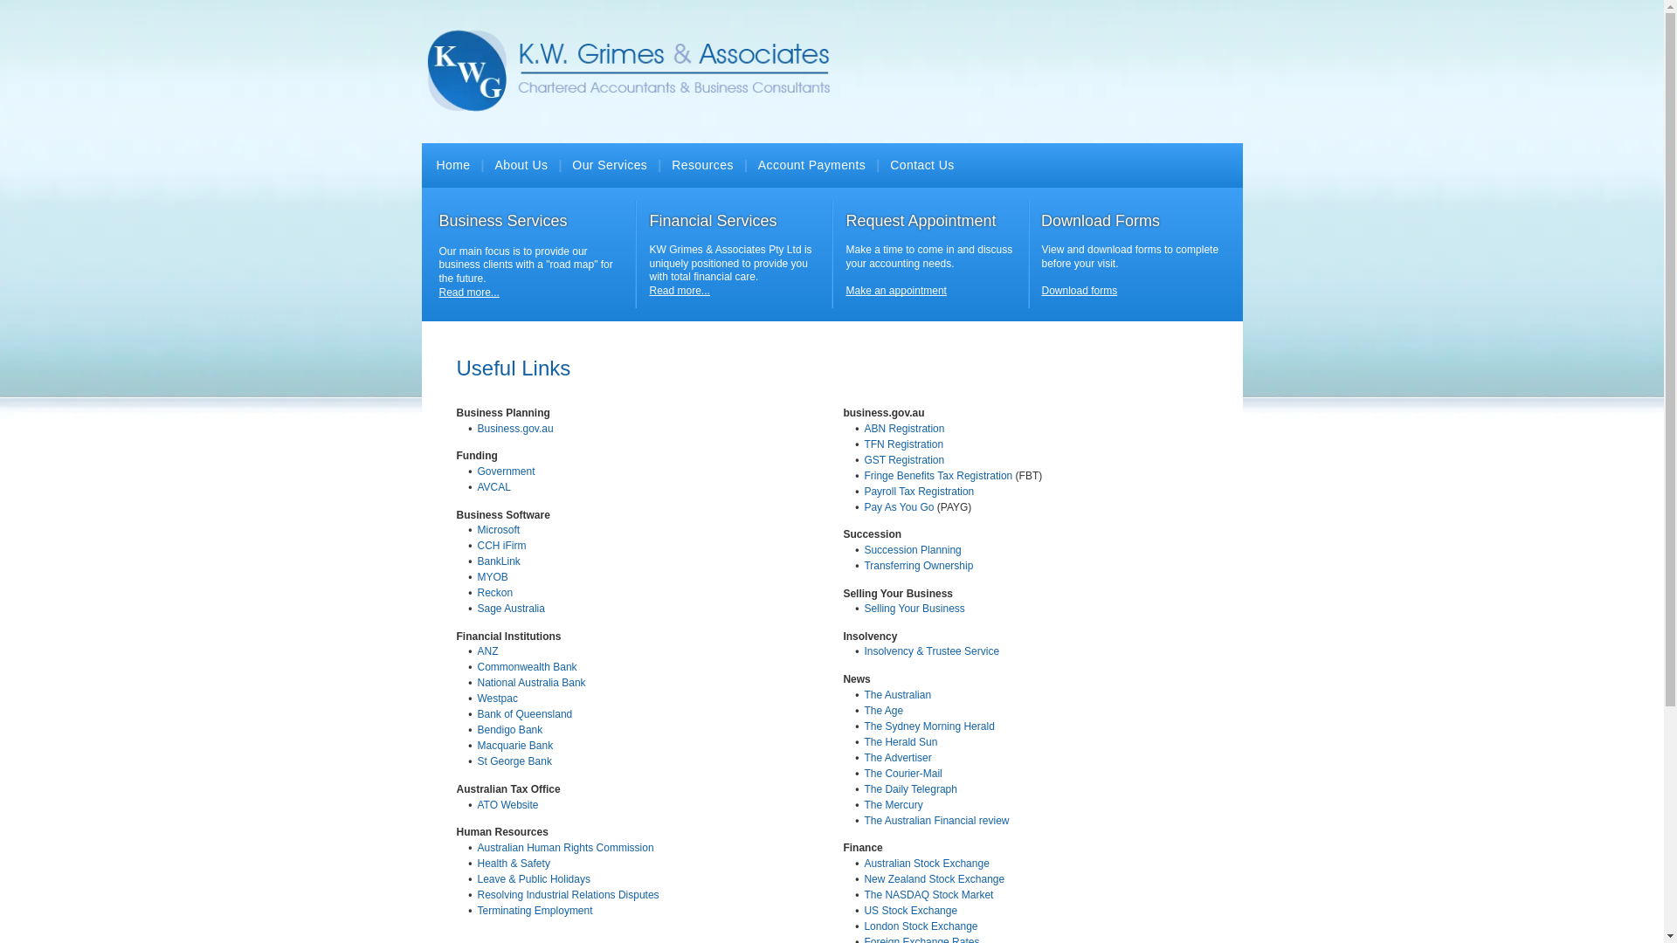 Image resolution: width=1677 pixels, height=943 pixels. Describe the element at coordinates (497, 699) in the screenshot. I see `Westpac` at that location.